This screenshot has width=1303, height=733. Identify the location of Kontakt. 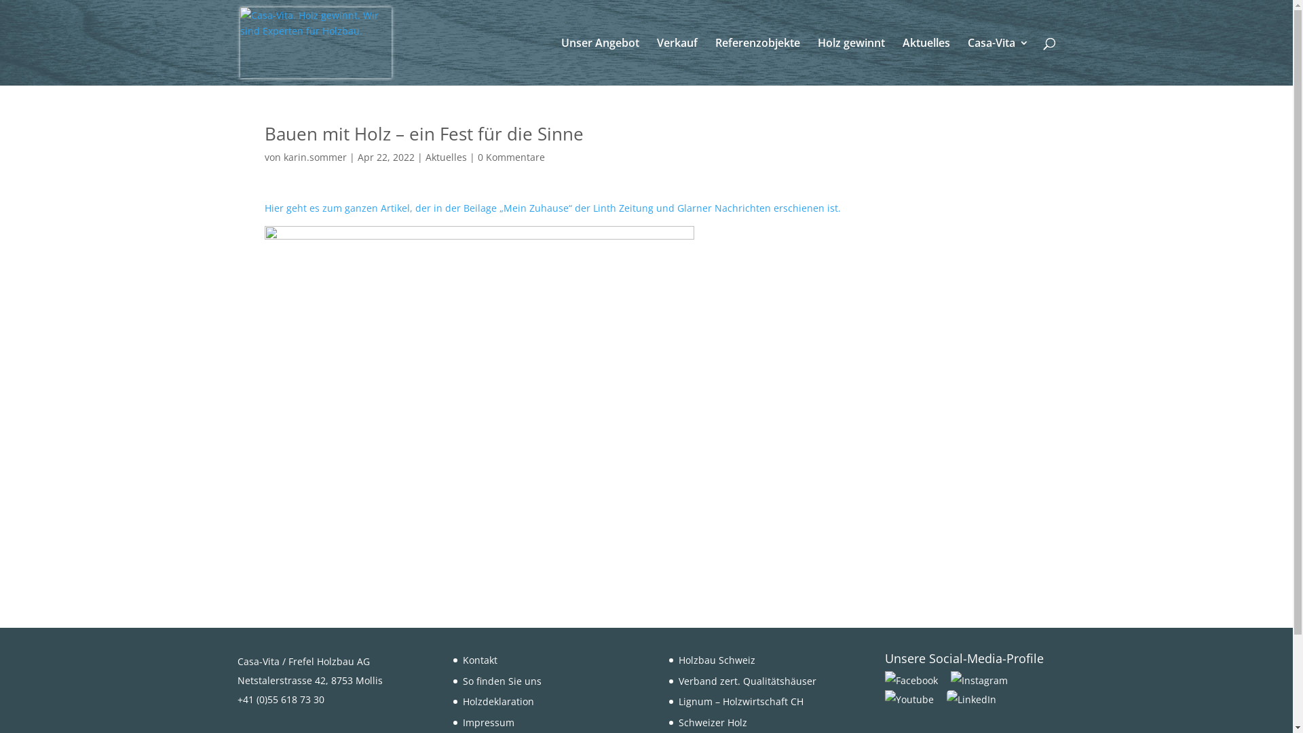
(480, 660).